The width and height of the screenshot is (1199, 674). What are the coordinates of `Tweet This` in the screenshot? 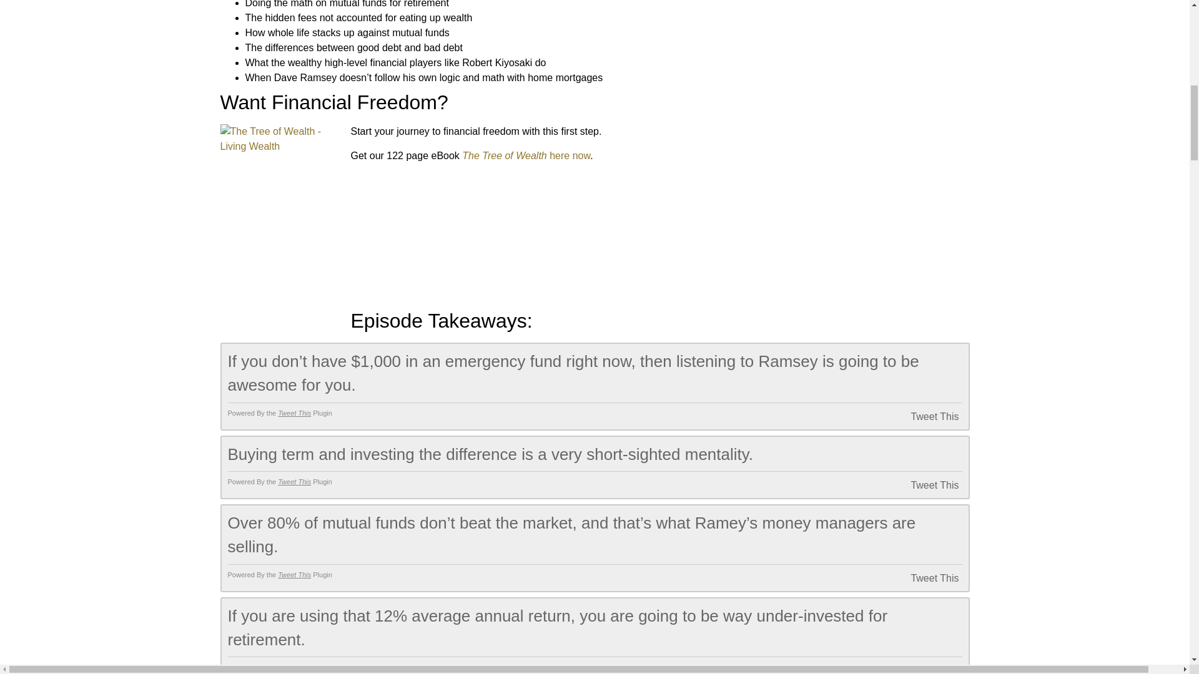 It's located at (294, 481).